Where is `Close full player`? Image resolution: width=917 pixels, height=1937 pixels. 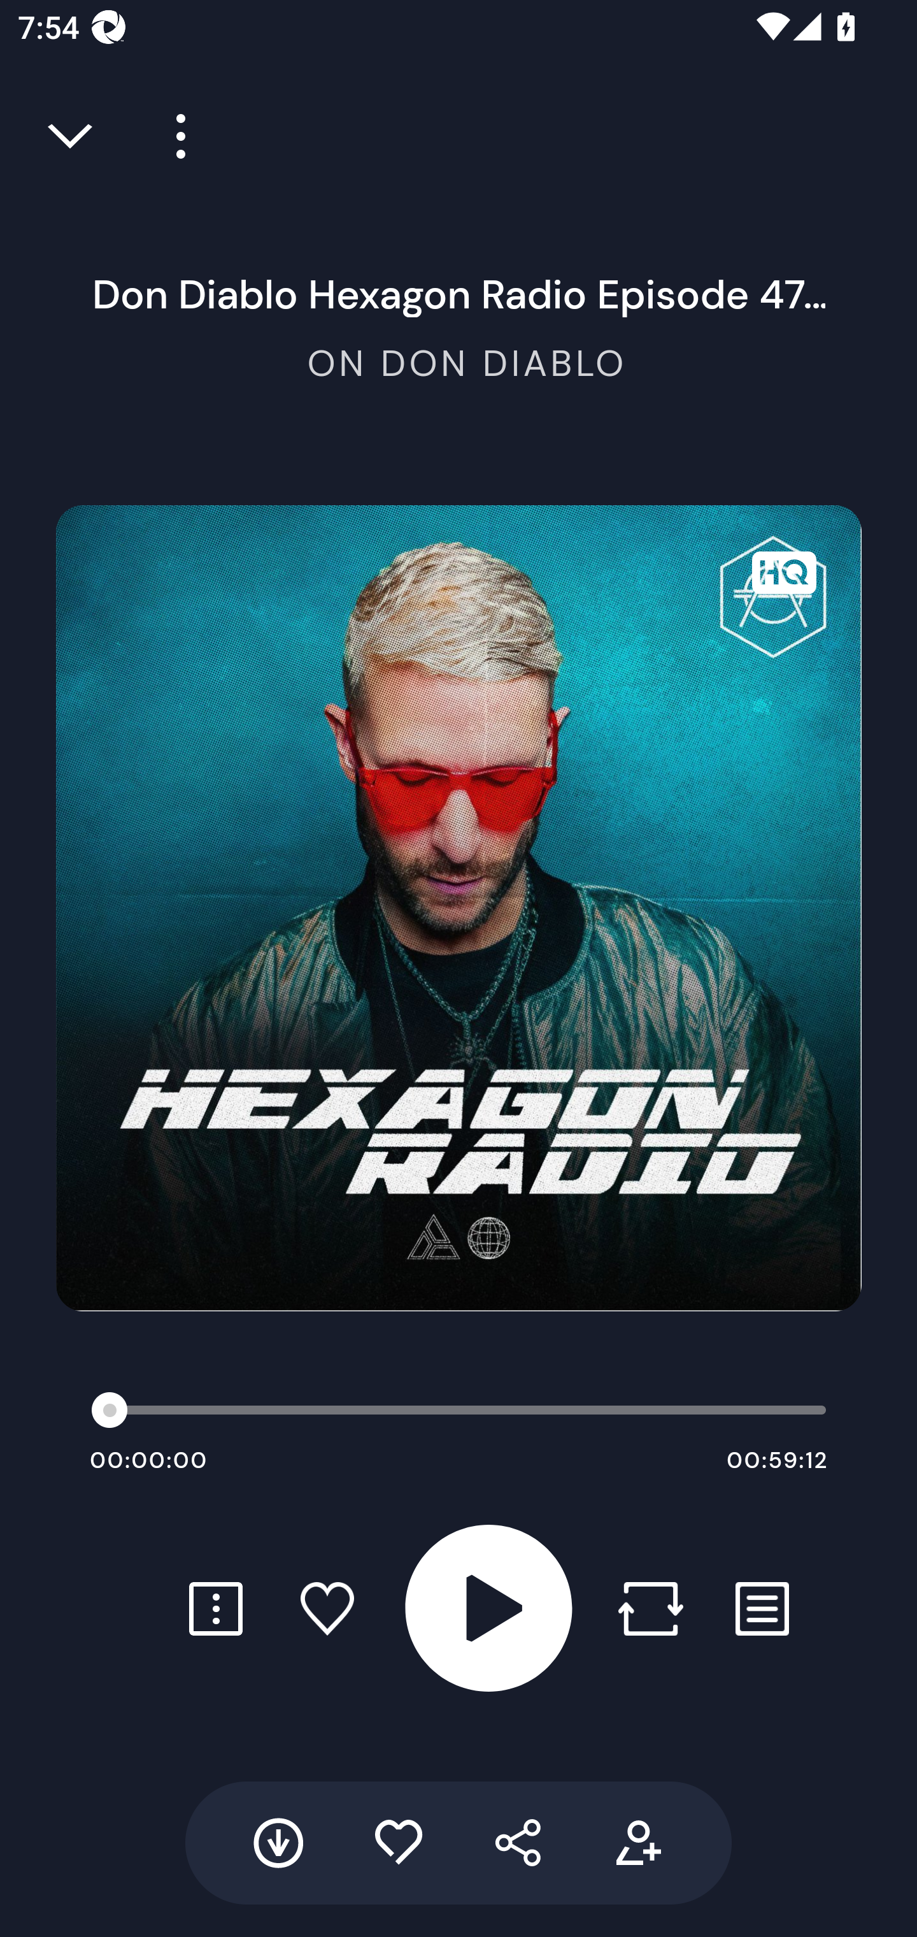 Close full player is located at coordinates (72, 136).